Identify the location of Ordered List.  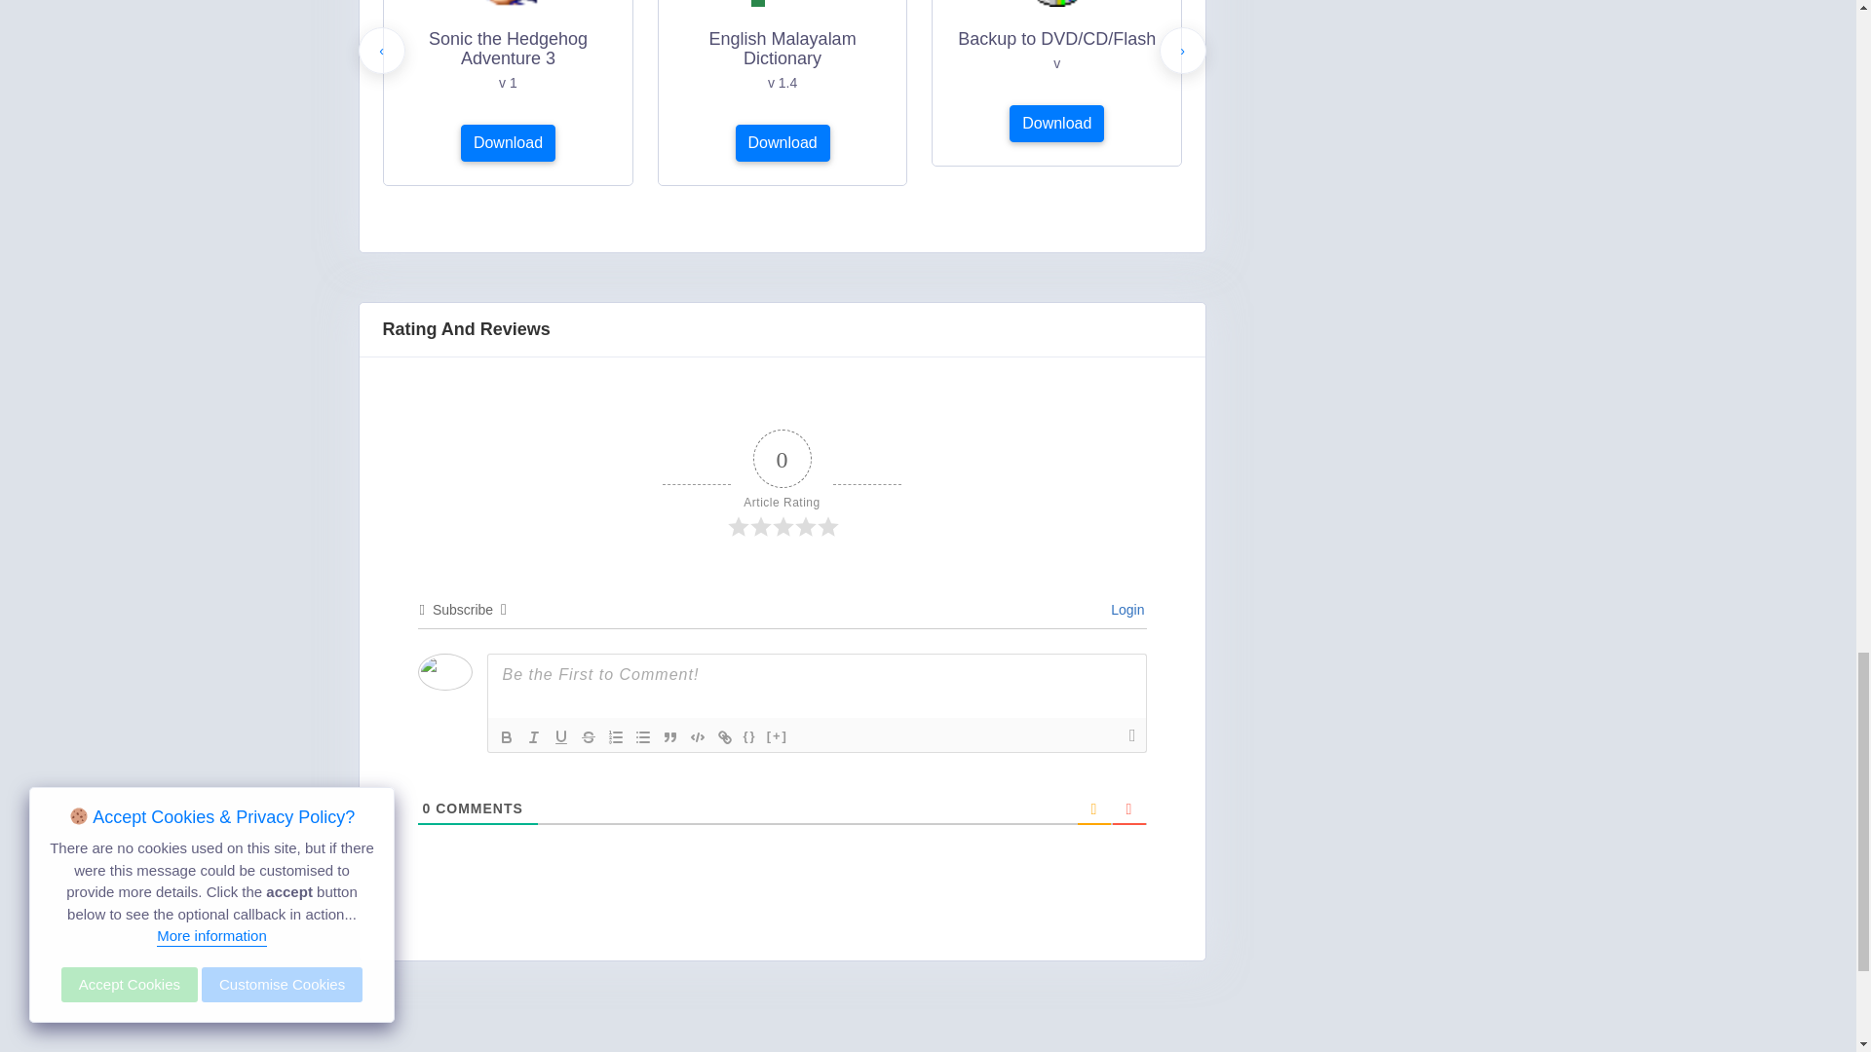
(616, 736).